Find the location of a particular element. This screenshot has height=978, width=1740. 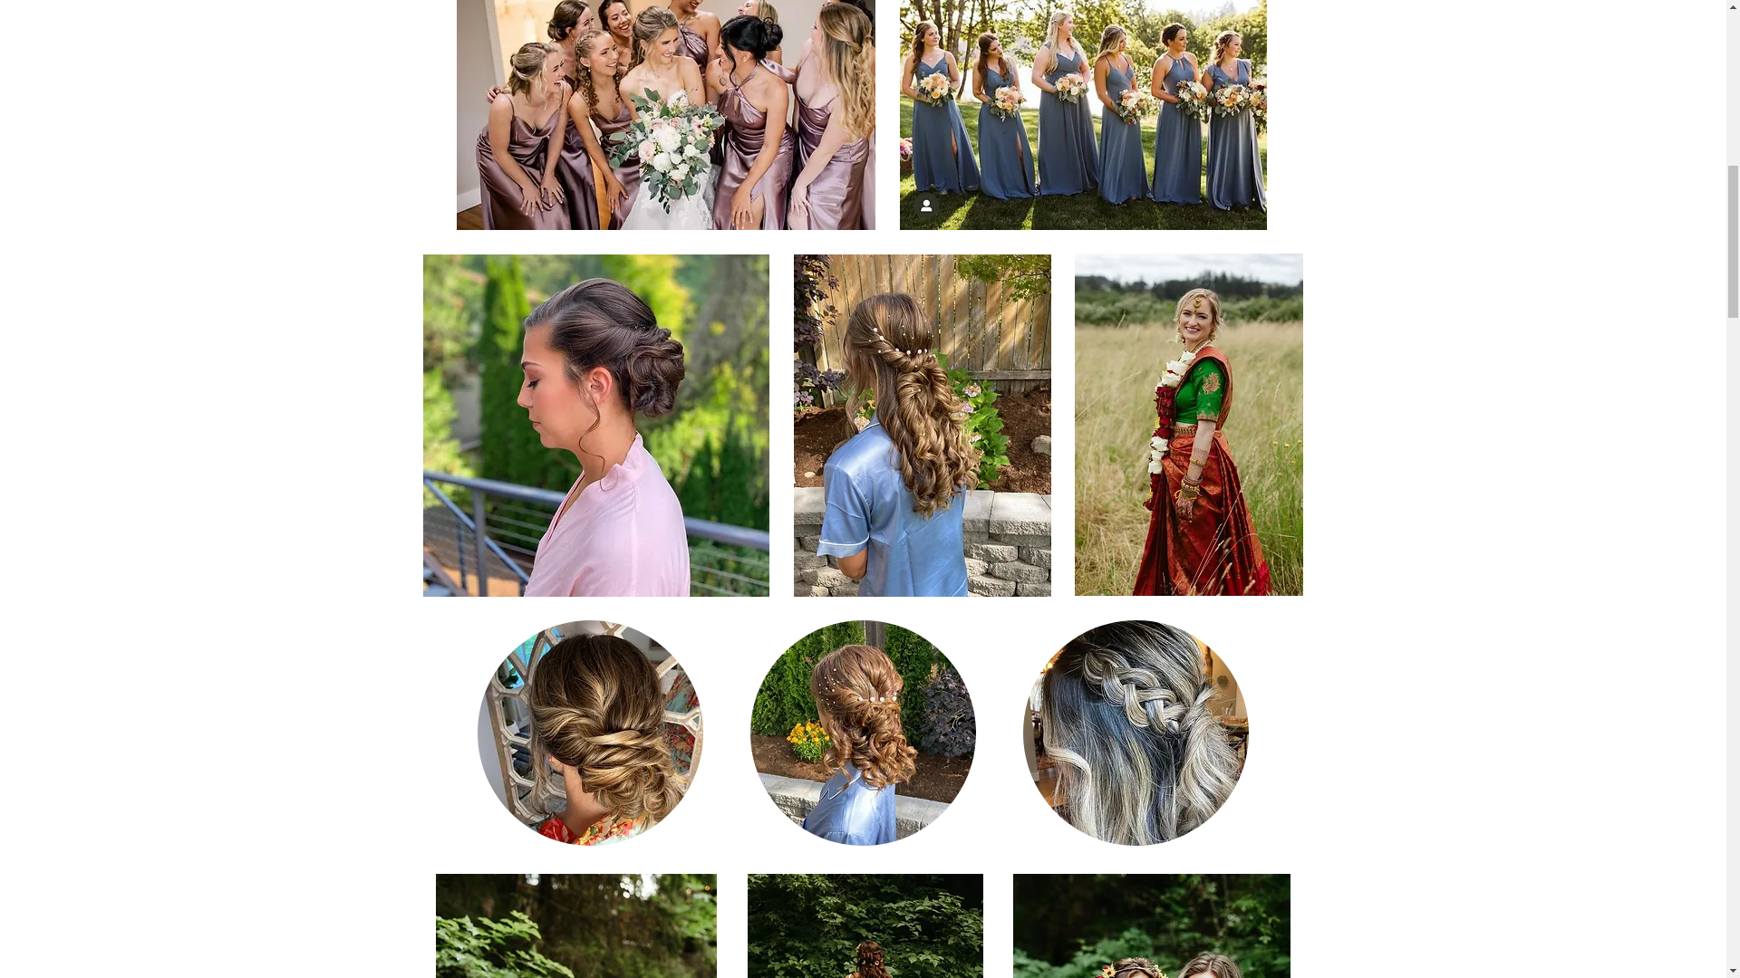

3.jpeg is located at coordinates (922, 425).